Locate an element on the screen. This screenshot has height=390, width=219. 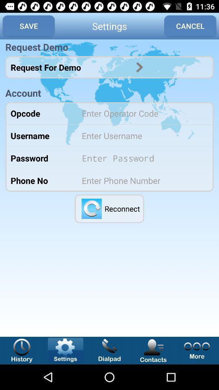
swipe until save is located at coordinates (28, 26).